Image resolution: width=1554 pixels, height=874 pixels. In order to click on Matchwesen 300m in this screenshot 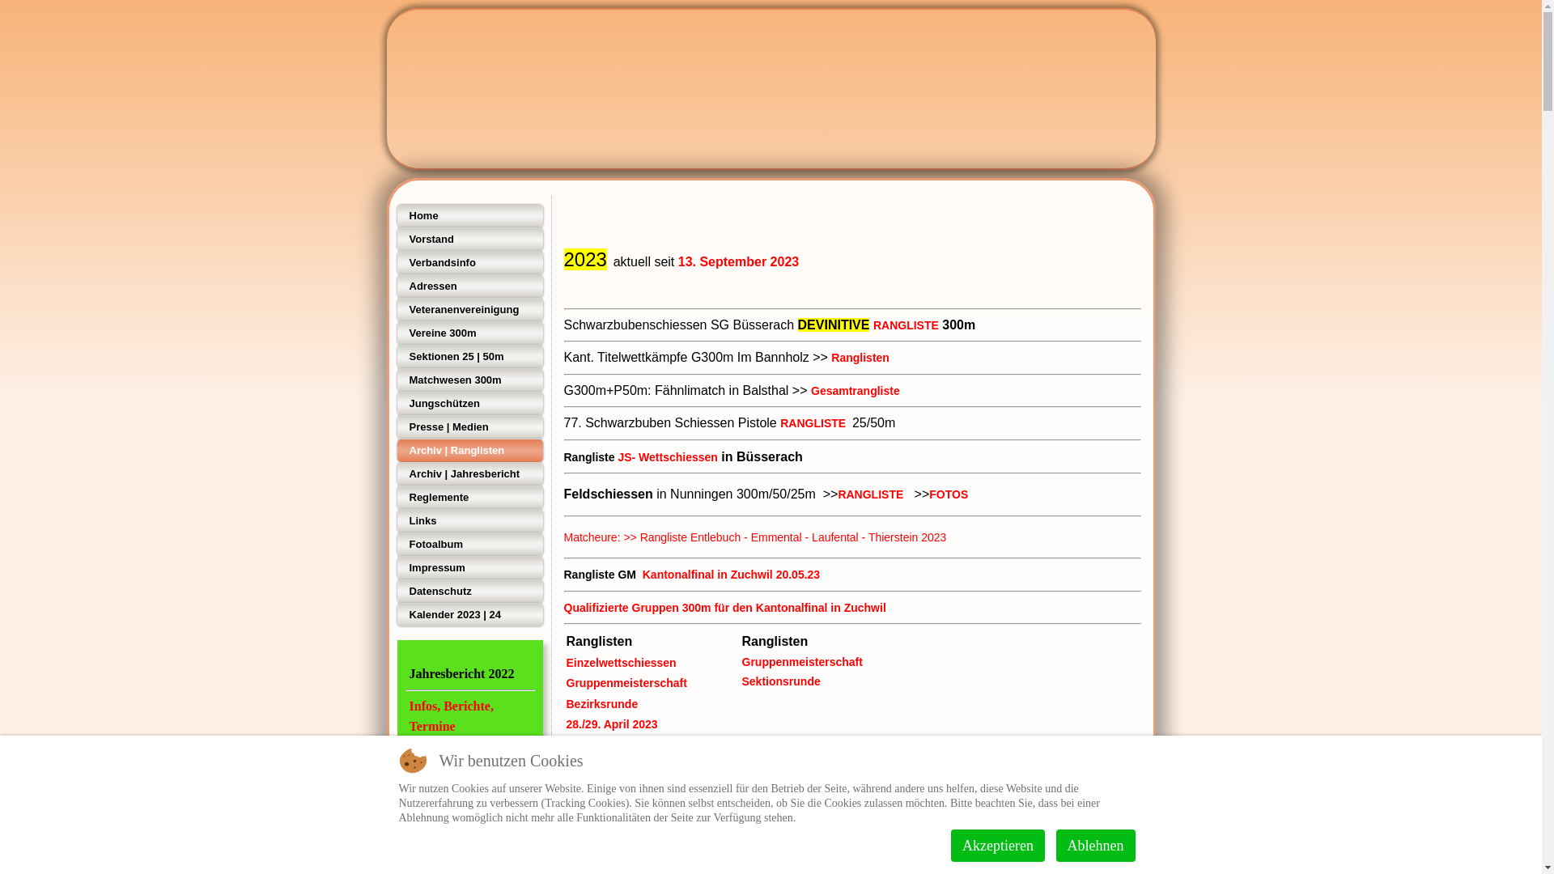, I will do `click(469, 380)`.